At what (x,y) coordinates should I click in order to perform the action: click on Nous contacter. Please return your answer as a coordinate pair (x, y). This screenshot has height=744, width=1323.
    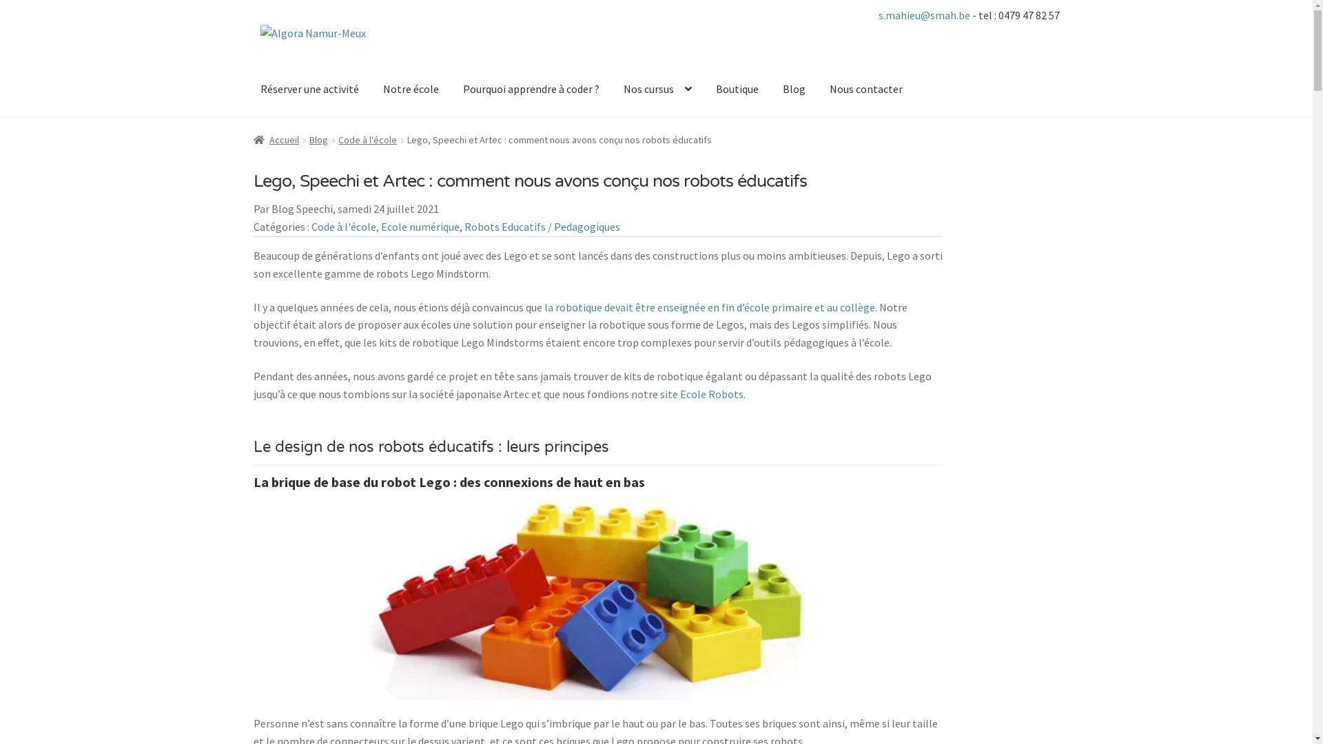
    Looking at the image, I should click on (866, 90).